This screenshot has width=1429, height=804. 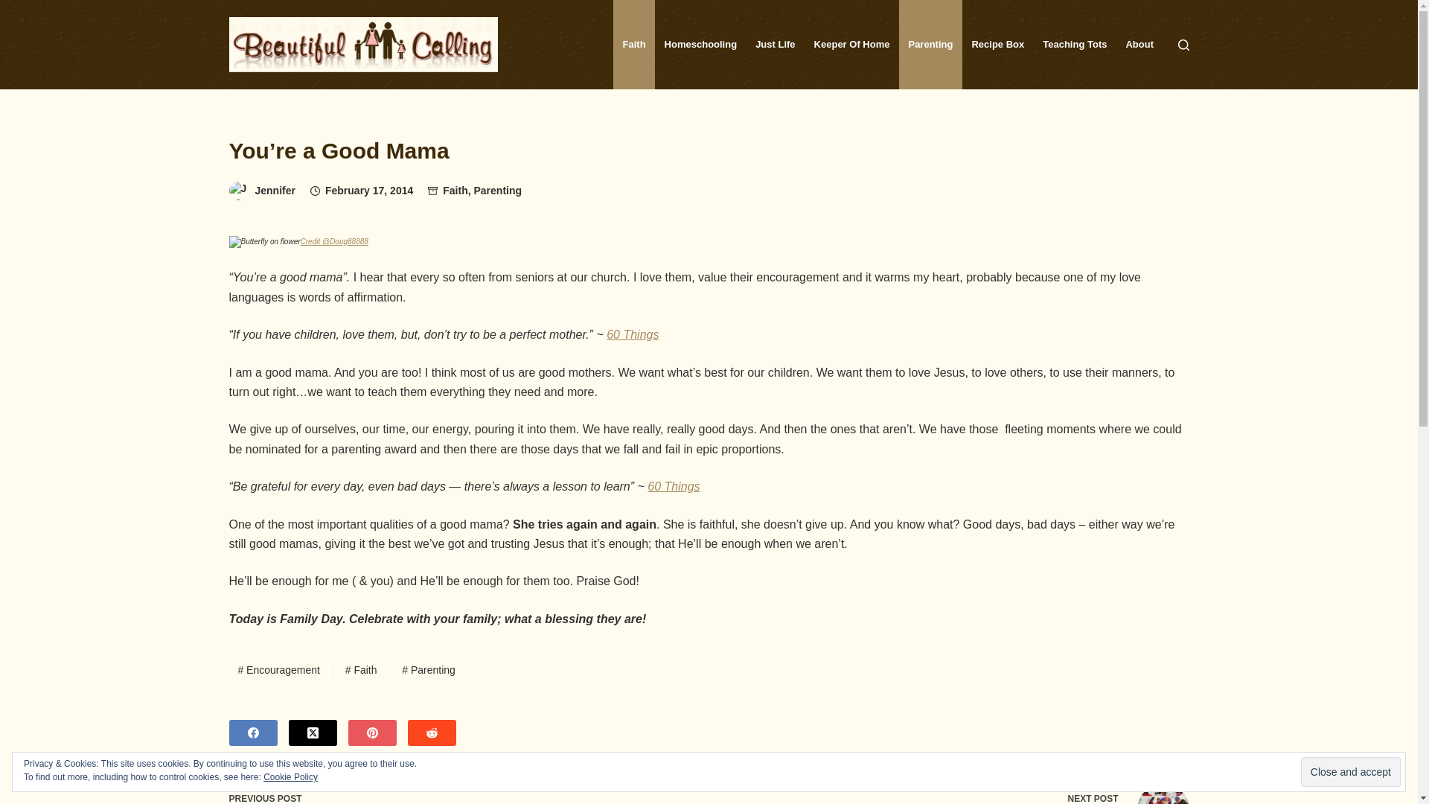 I want to click on Teaching Tots, so click(x=1075, y=45).